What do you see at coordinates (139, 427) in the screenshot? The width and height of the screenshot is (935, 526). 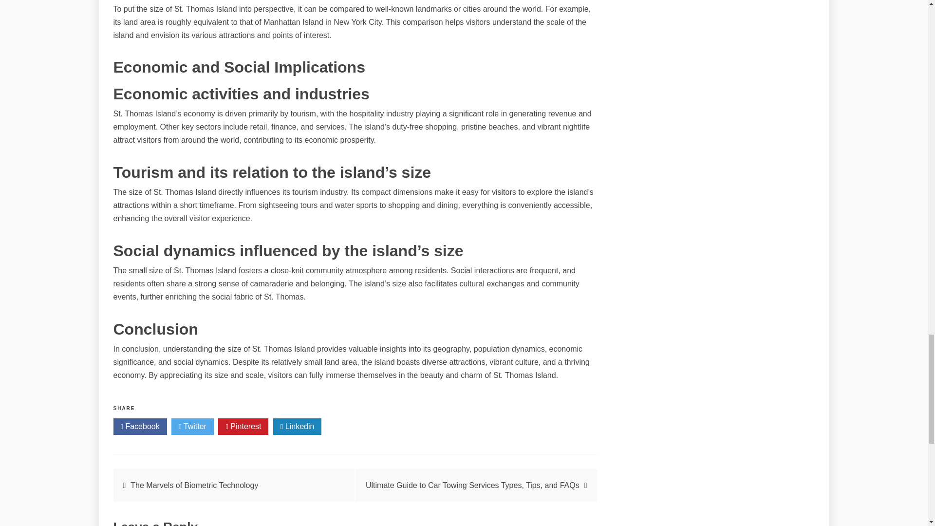 I see `Facebook` at bounding box center [139, 427].